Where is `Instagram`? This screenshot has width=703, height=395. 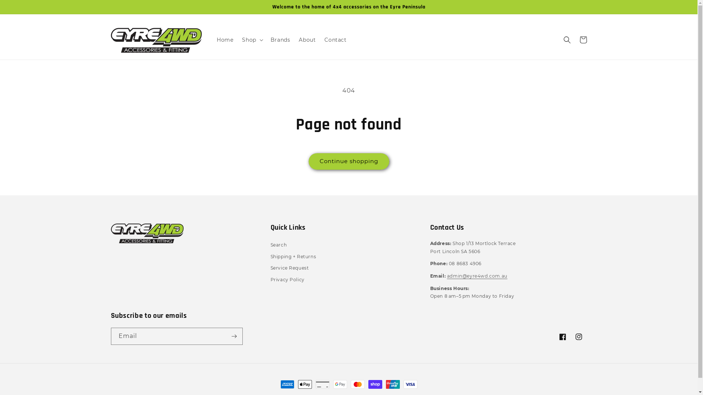
Instagram is located at coordinates (579, 337).